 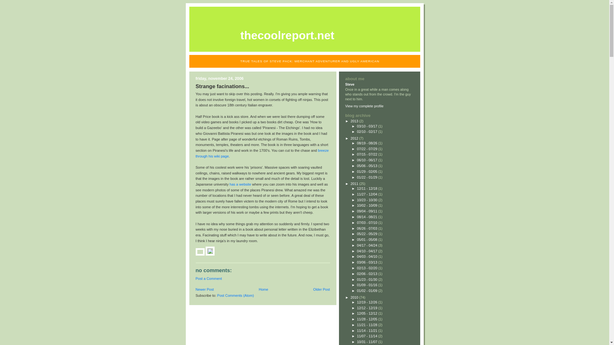 I want to click on Home, so click(x=263, y=289).